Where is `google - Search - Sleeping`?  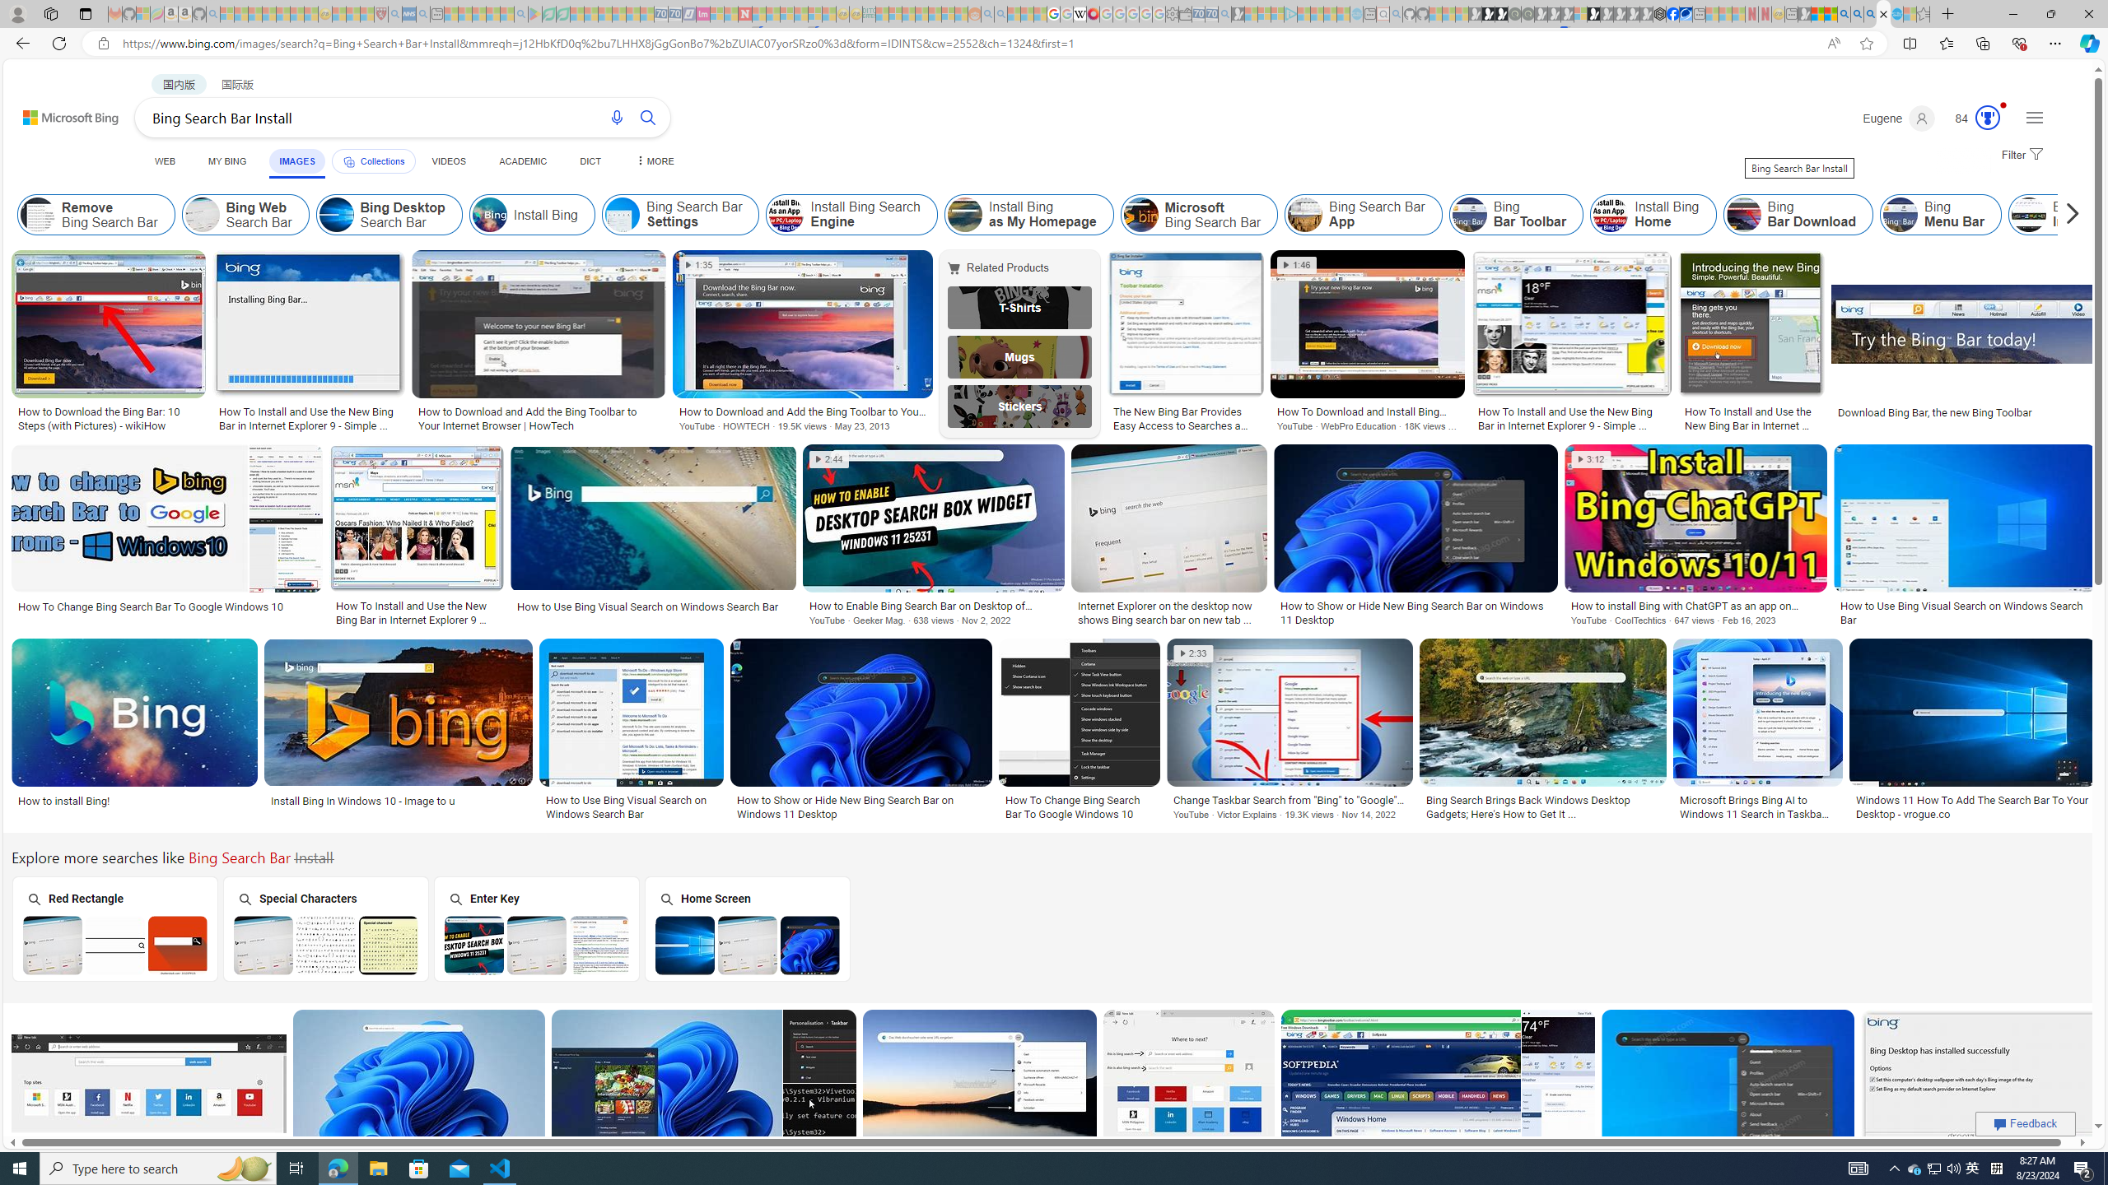
google - Search - Sleeping is located at coordinates (521, 14).